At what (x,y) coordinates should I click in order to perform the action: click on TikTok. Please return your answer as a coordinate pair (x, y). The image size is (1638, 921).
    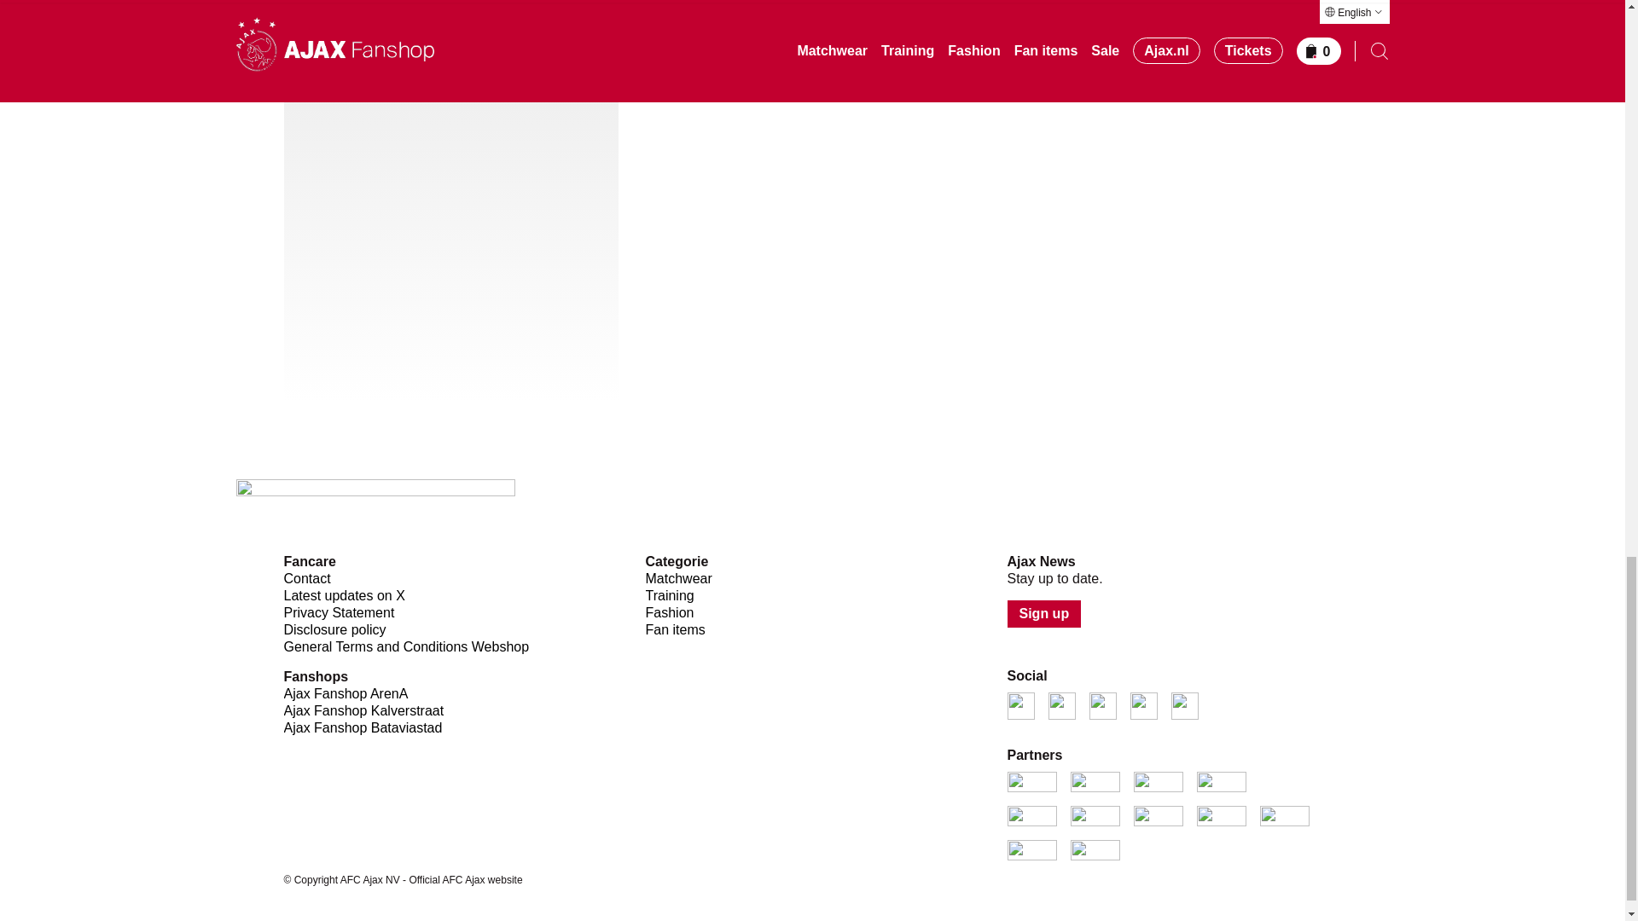
    Looking at the image, I should click on (1184, 706).